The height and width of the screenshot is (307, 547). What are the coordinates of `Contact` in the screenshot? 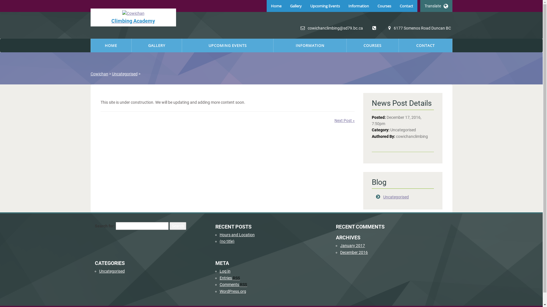 It's located at (406, 6).